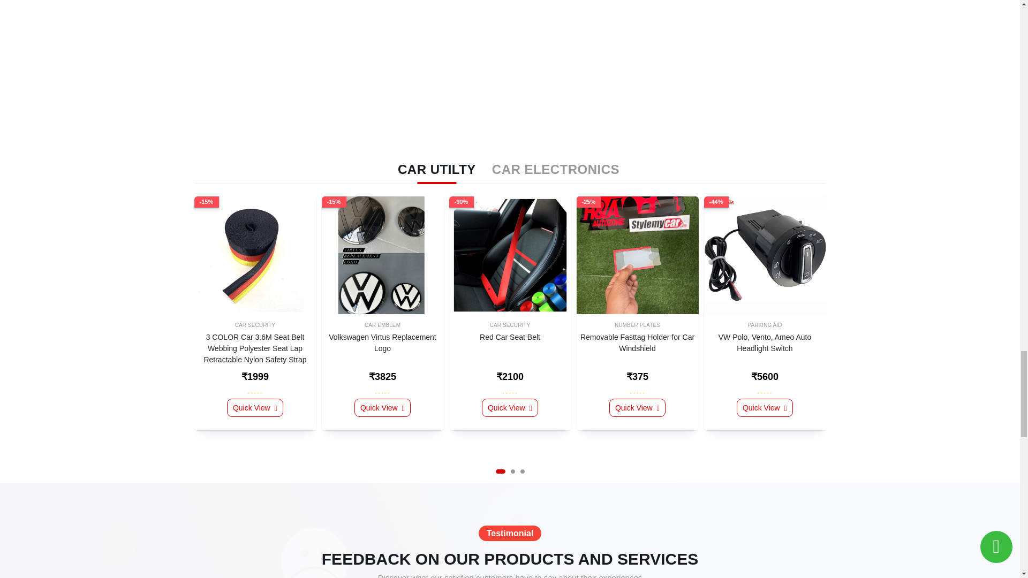 This screenshot has height=578, width=1028. What do you see at coordinates (500, 471) in the screenshot?
I see `button` at bounding box center [500, 471].